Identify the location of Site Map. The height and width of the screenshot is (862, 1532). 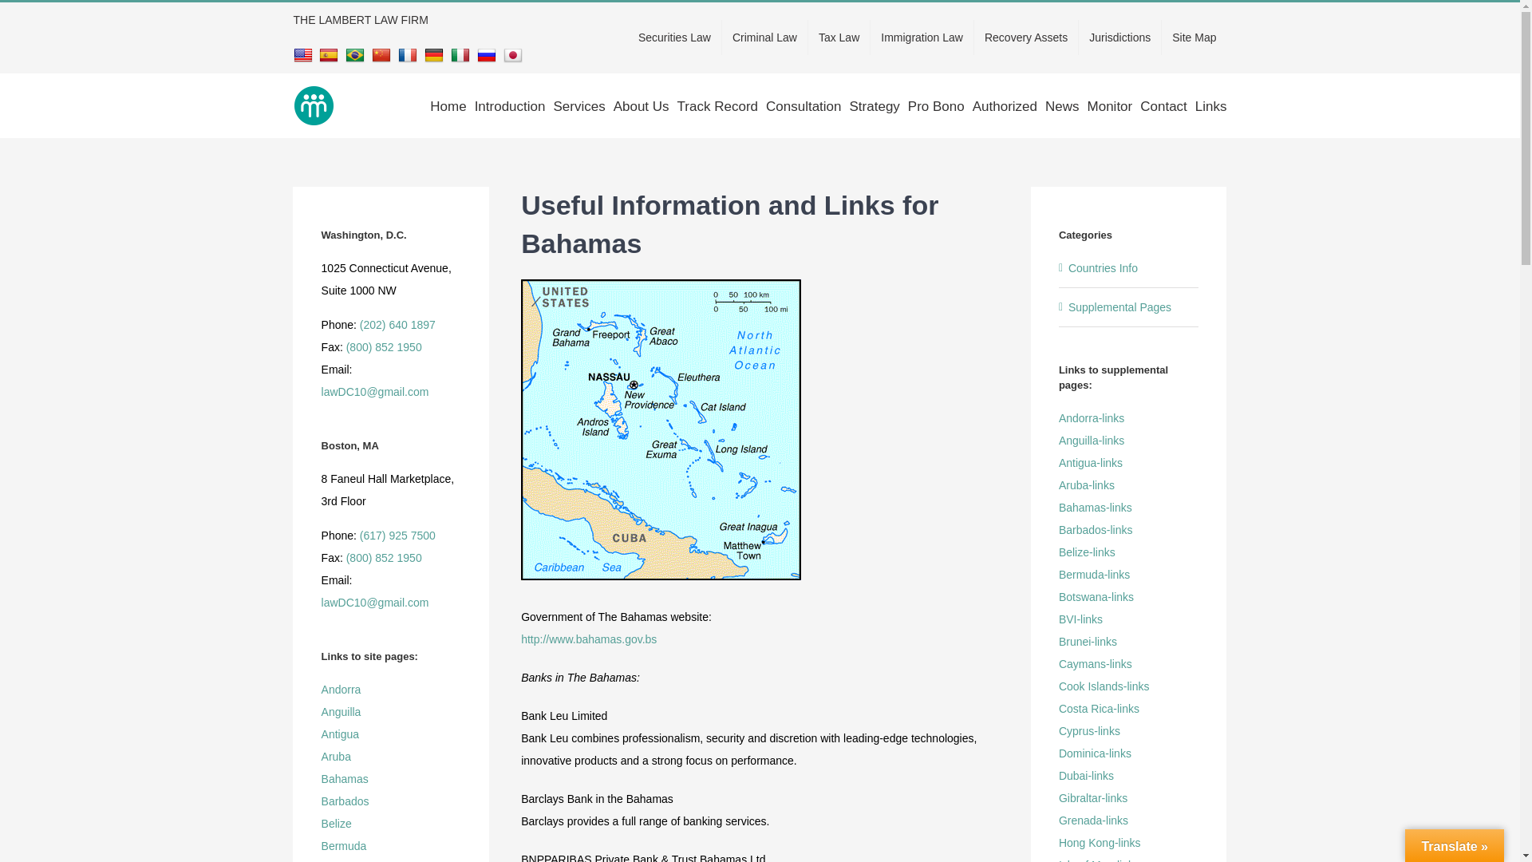
(1194, 37).